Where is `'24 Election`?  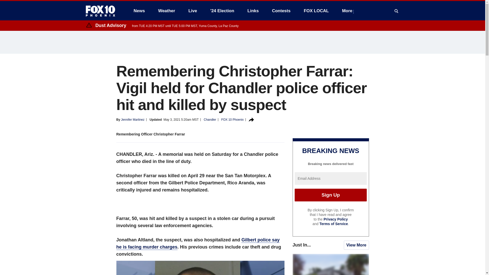 '24 Election is located at coordinates (222, 11).